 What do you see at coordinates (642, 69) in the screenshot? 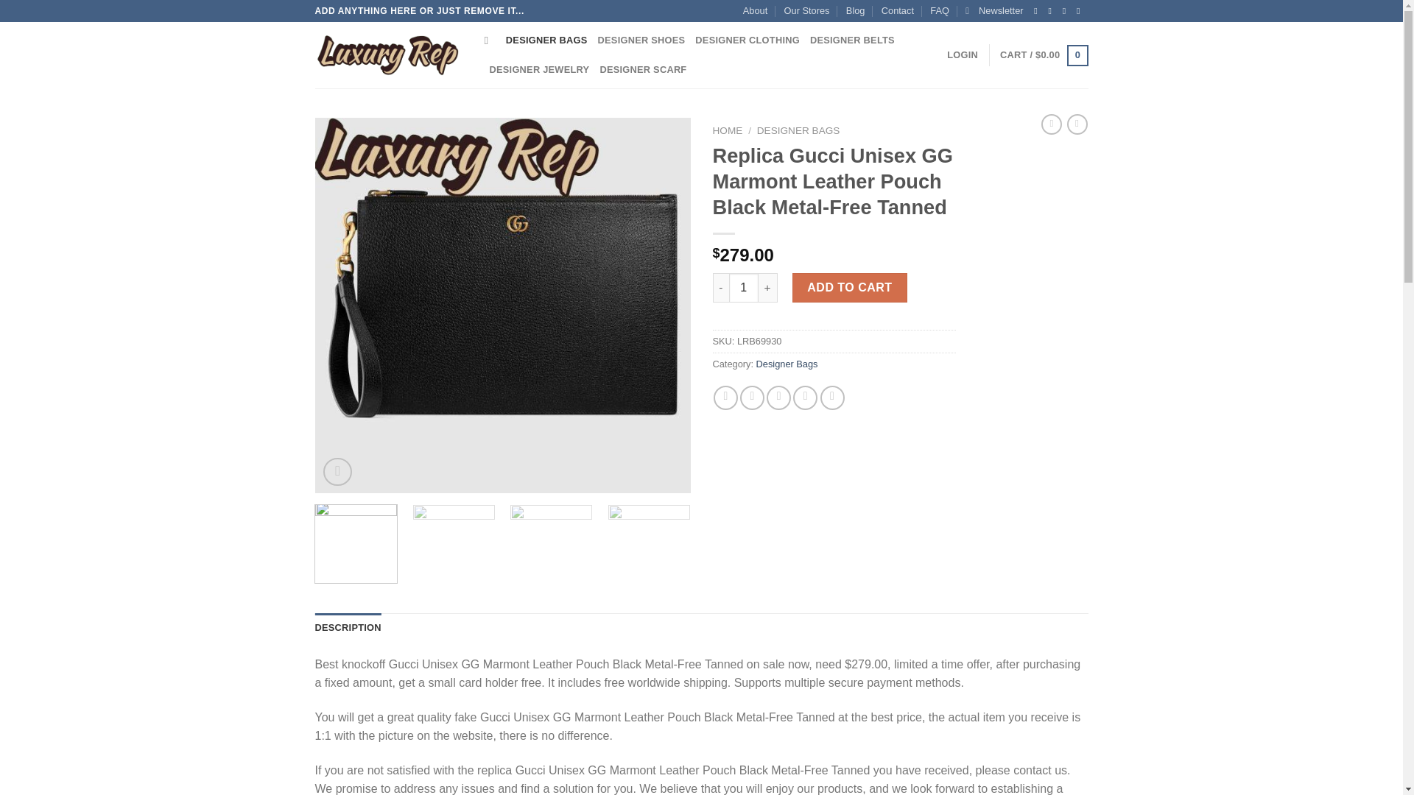
I see `DESIGNER SCARF` at bounding box center [642, 69].